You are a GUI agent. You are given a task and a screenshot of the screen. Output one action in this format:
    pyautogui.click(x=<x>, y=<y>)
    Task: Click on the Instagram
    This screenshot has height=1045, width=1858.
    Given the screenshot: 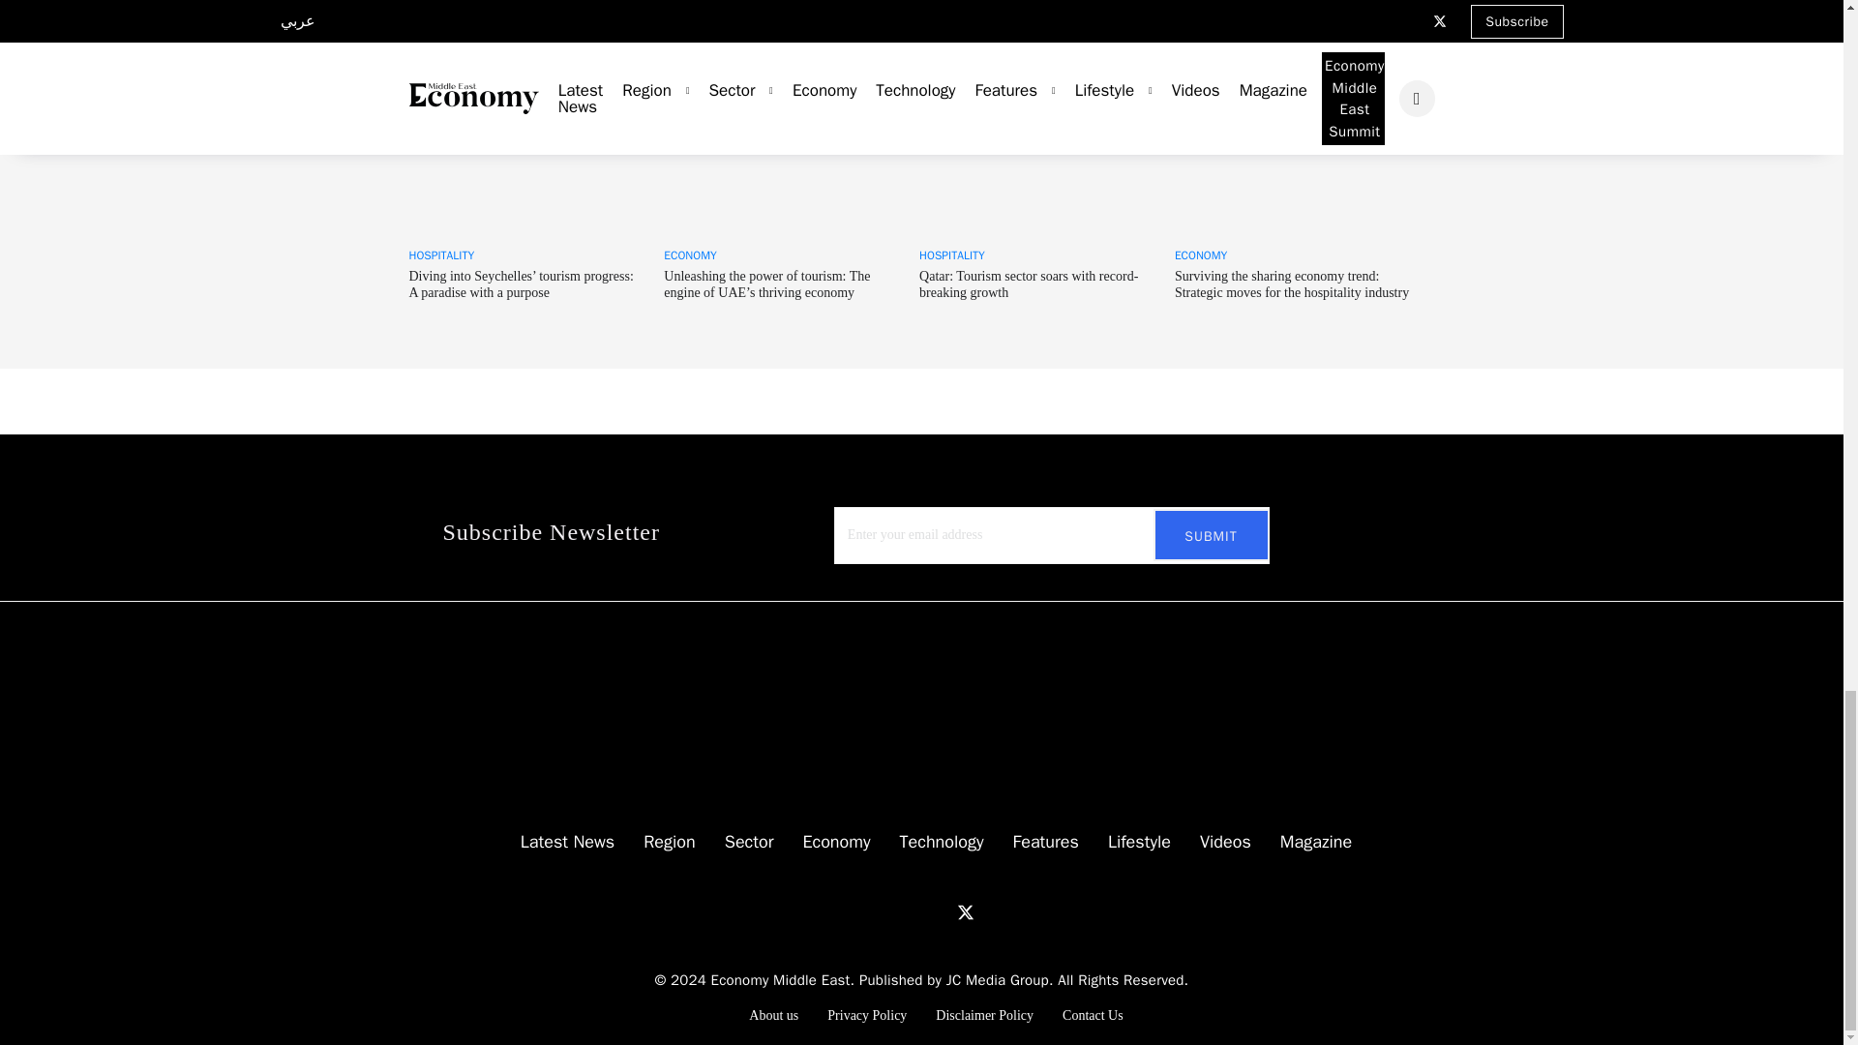 What is the action you would take?
    pyautogui.click(x=927, y=904)
    